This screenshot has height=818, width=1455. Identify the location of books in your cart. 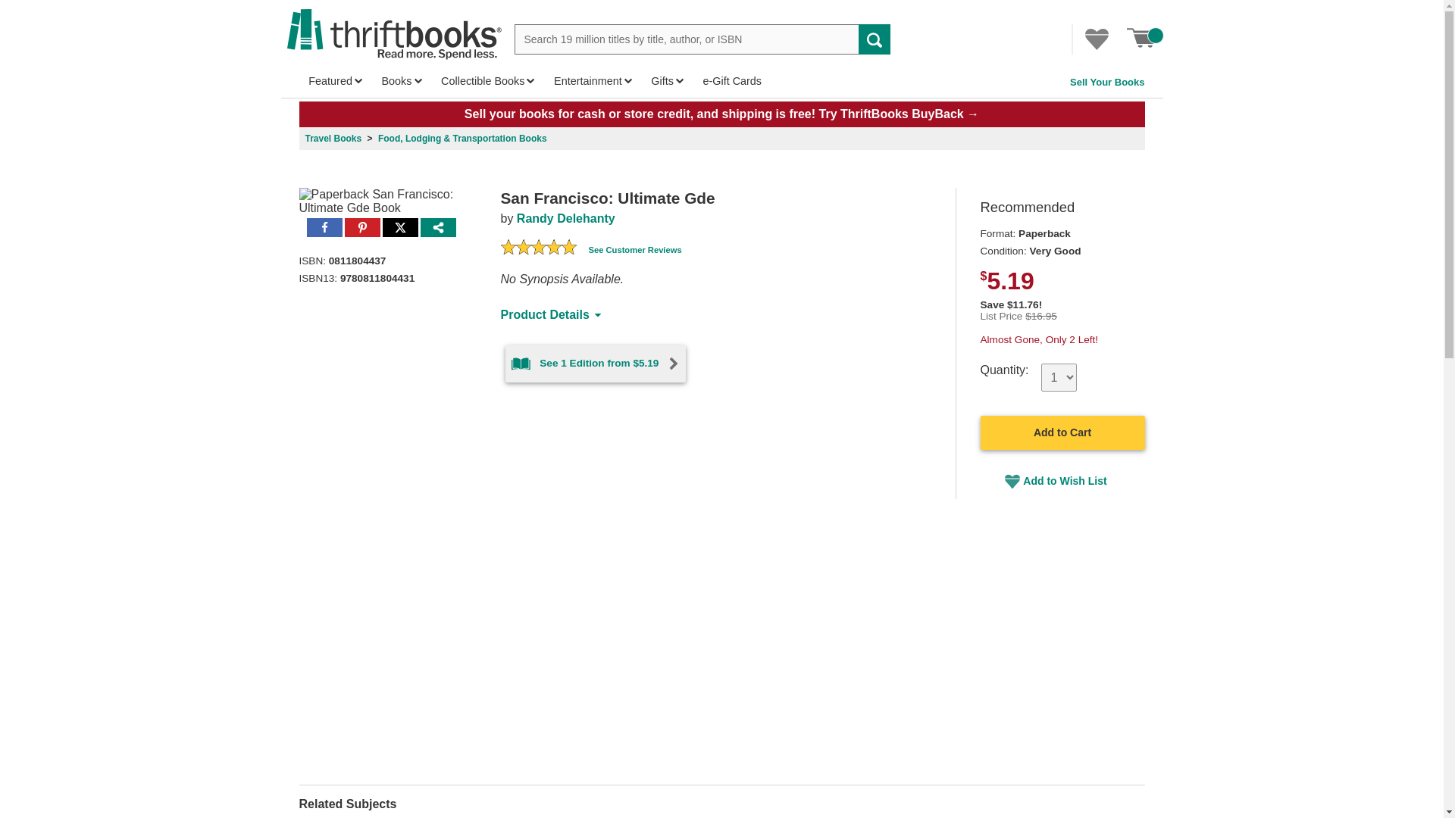
(1141, 38).